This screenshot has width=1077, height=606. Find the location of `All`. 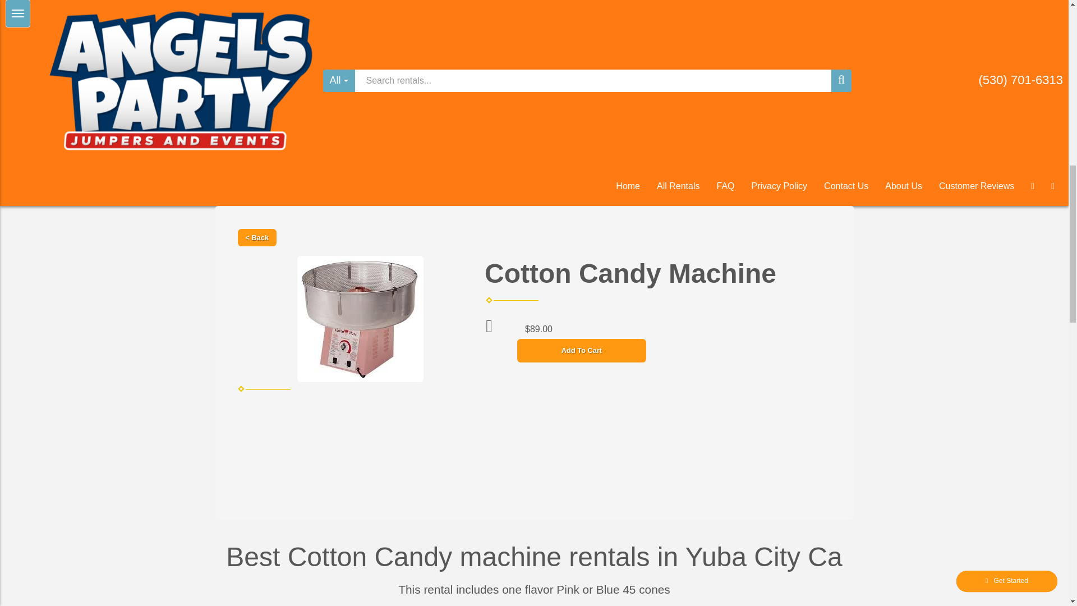

All is located at coordinates (339, 81).